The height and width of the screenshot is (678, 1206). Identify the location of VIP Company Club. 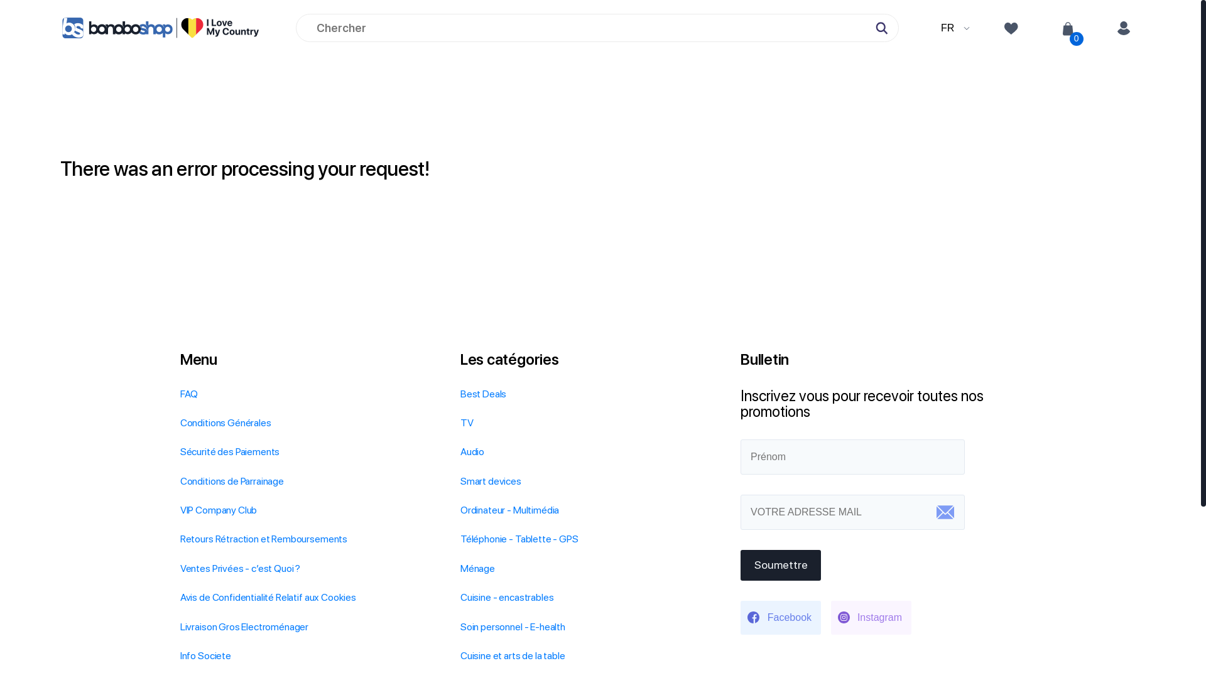
(219, 510).